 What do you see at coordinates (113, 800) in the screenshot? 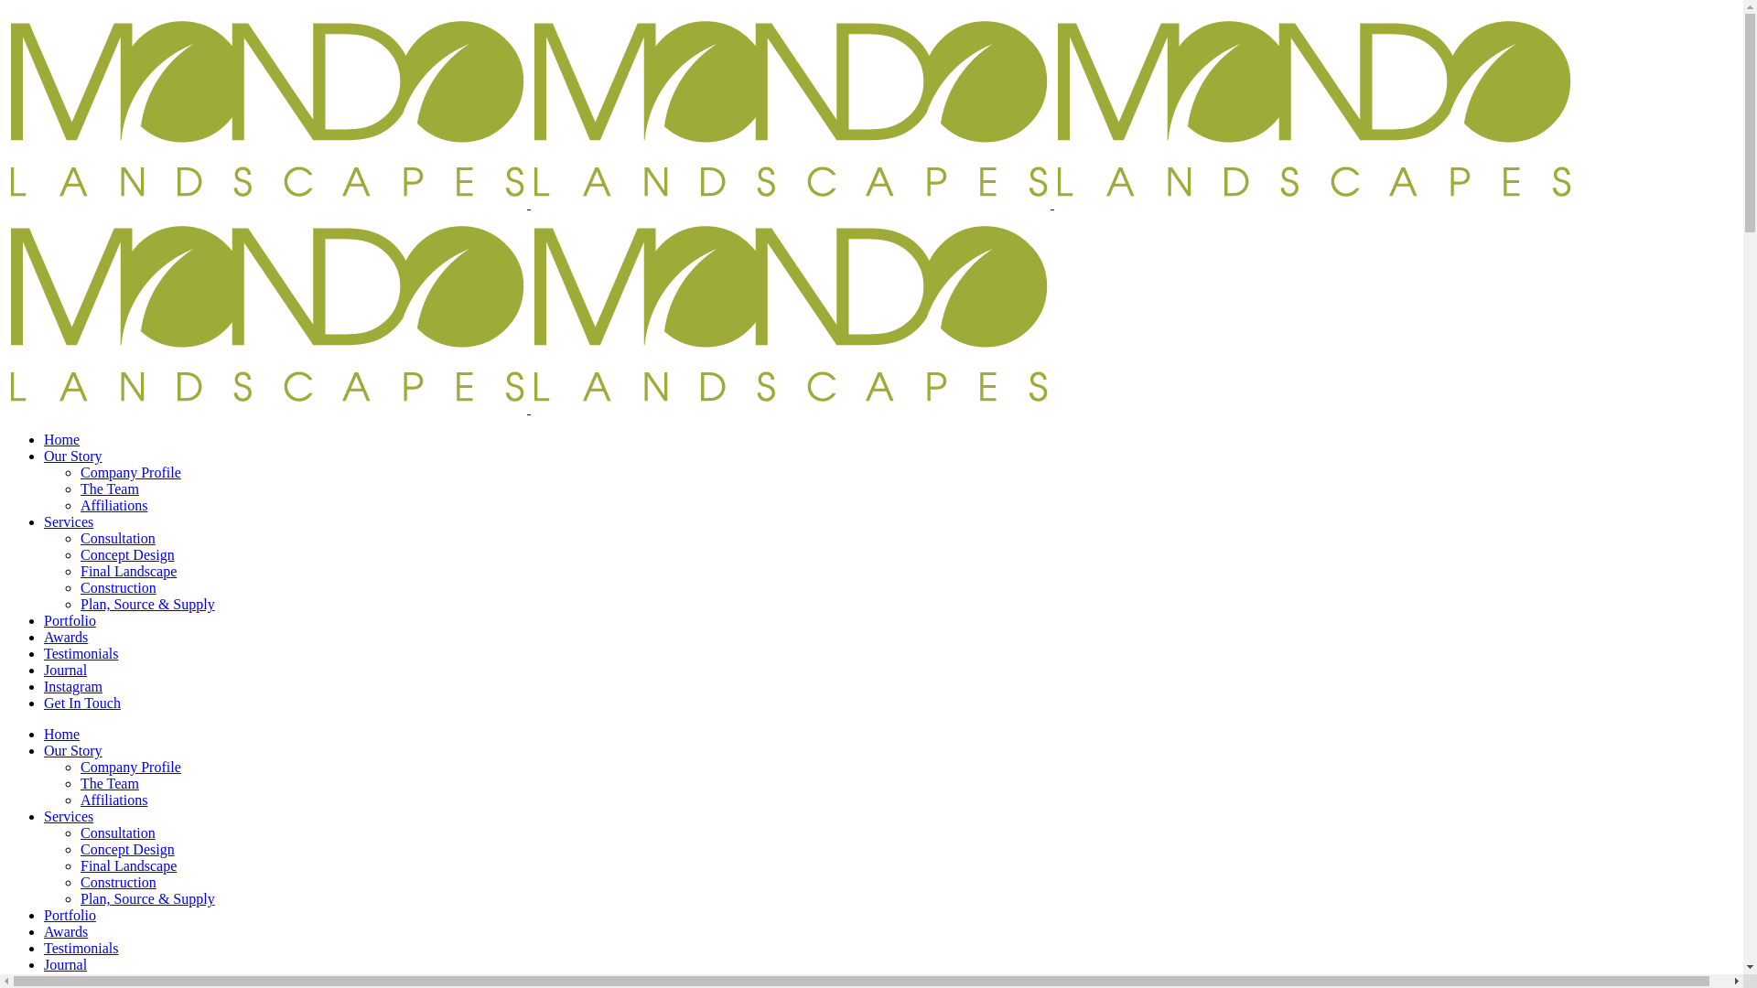
I see `Affiliations` at bounding box center [113, 800].